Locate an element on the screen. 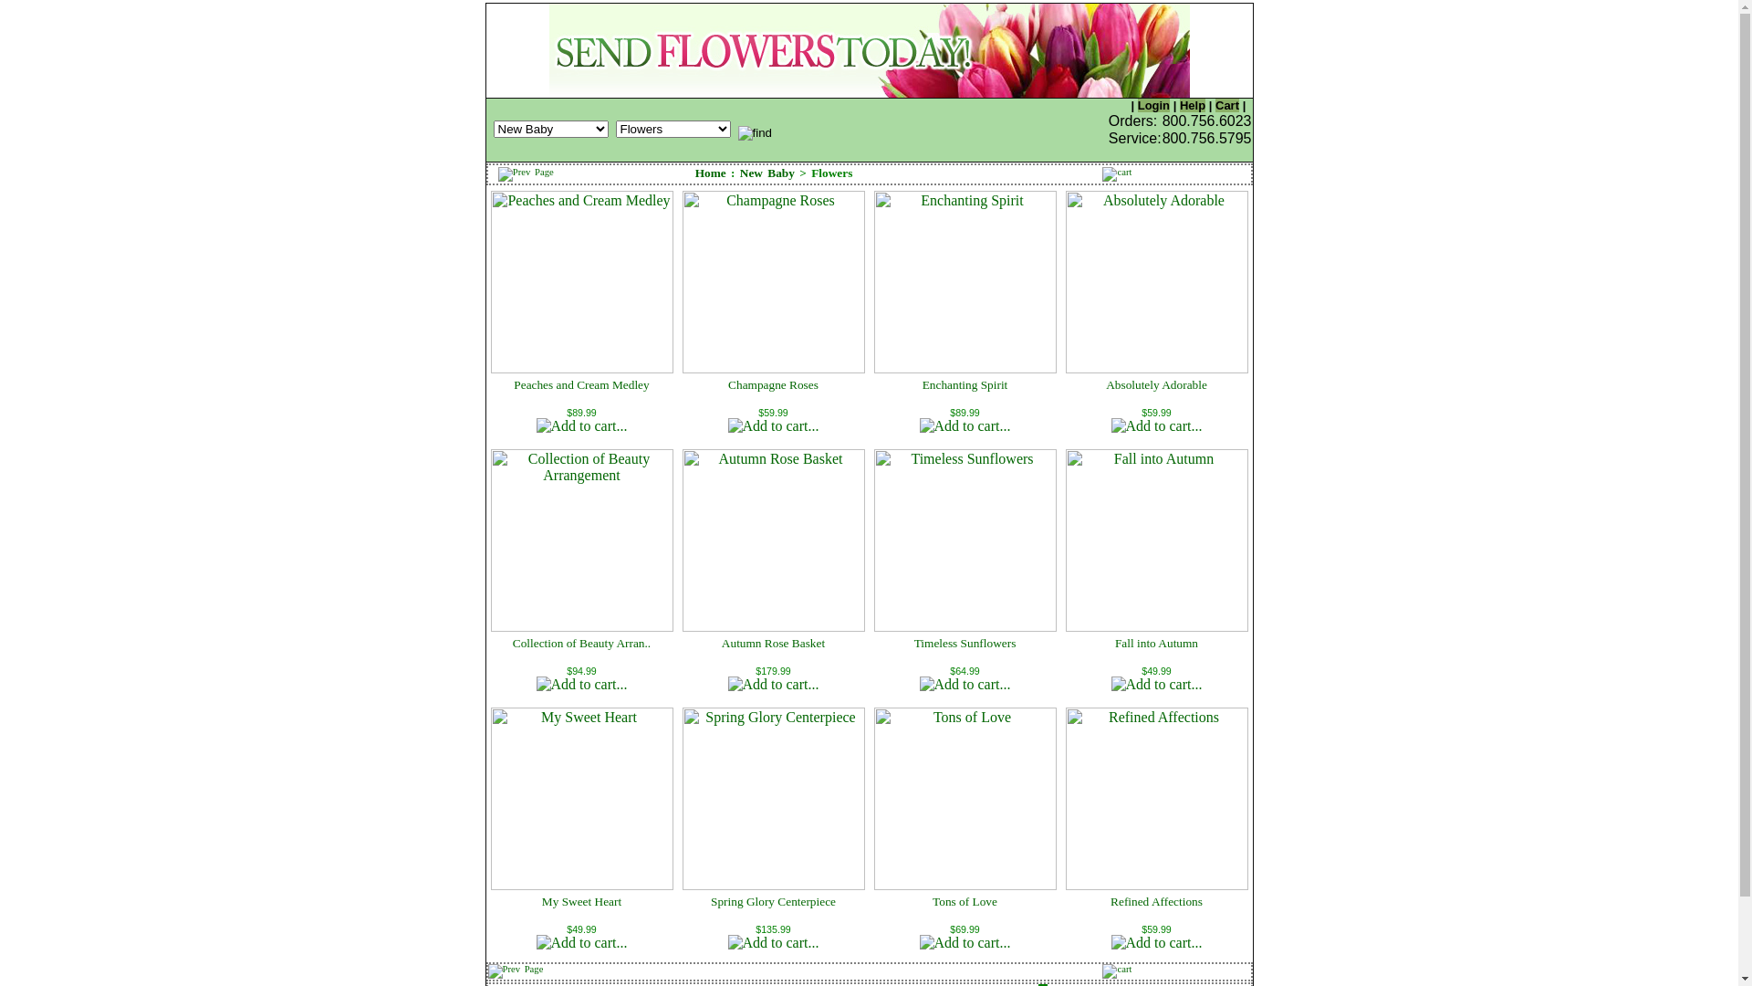  Refined Affections is located at coordinates (1157, 902).